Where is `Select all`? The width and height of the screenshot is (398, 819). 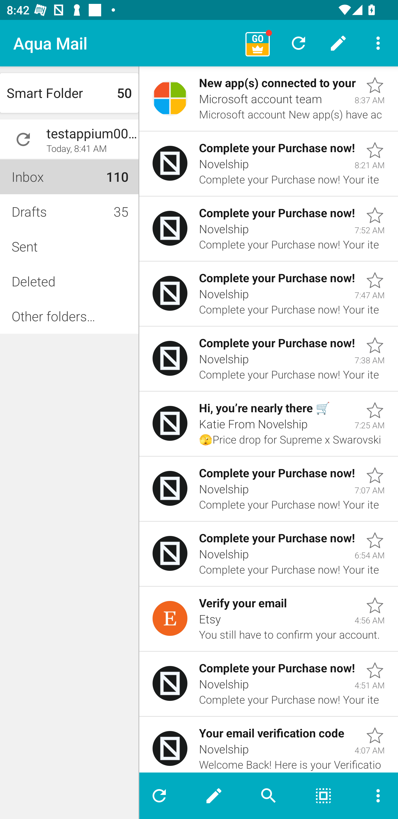
Select all is located at coordinates (323, 796).